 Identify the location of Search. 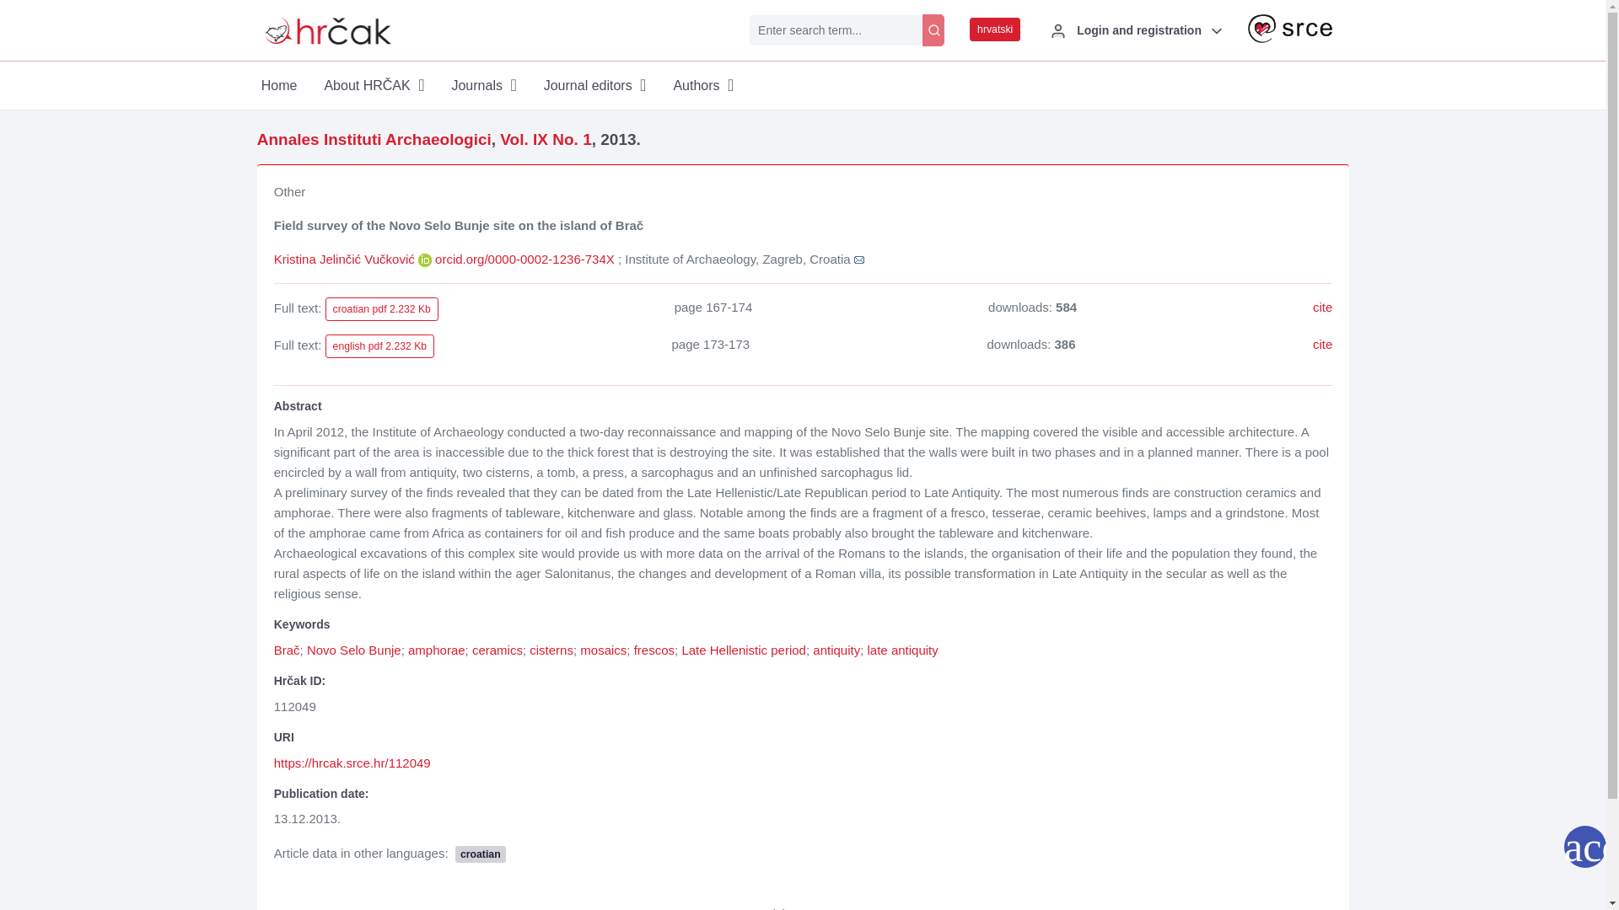
(846, 30).